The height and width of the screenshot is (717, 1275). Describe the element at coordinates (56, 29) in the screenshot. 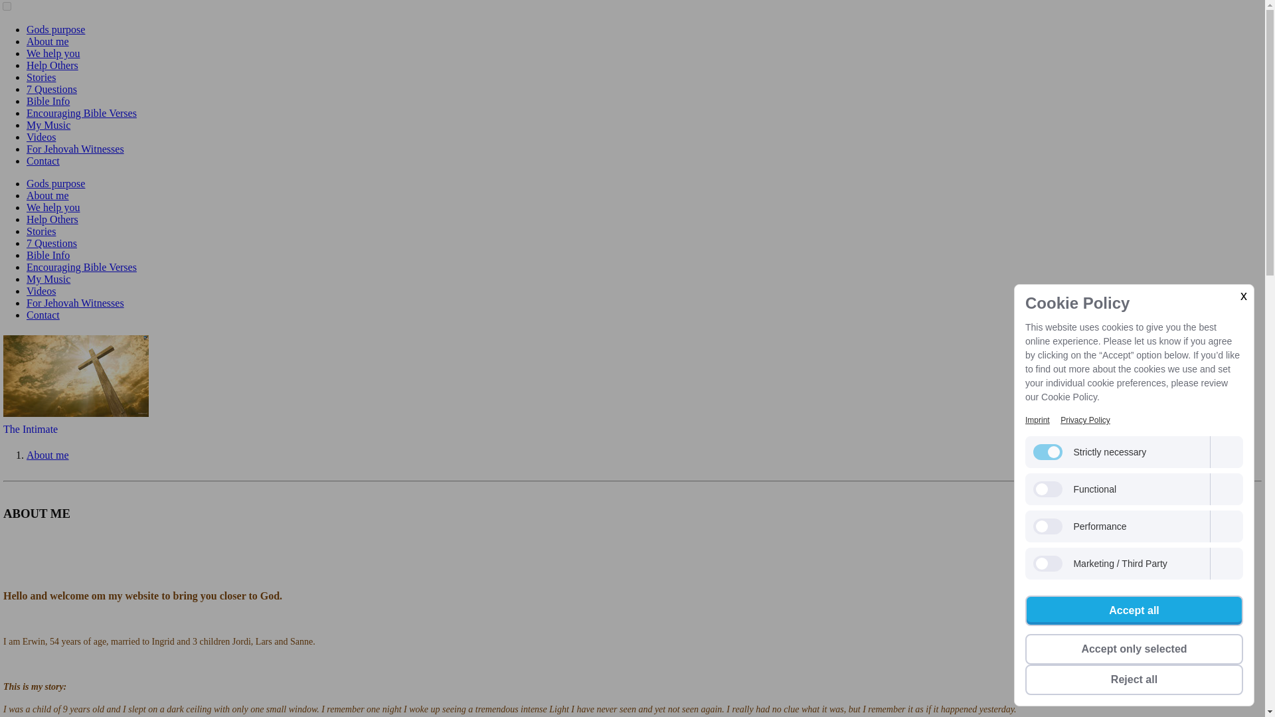

I see `Gods purpose` at that location.